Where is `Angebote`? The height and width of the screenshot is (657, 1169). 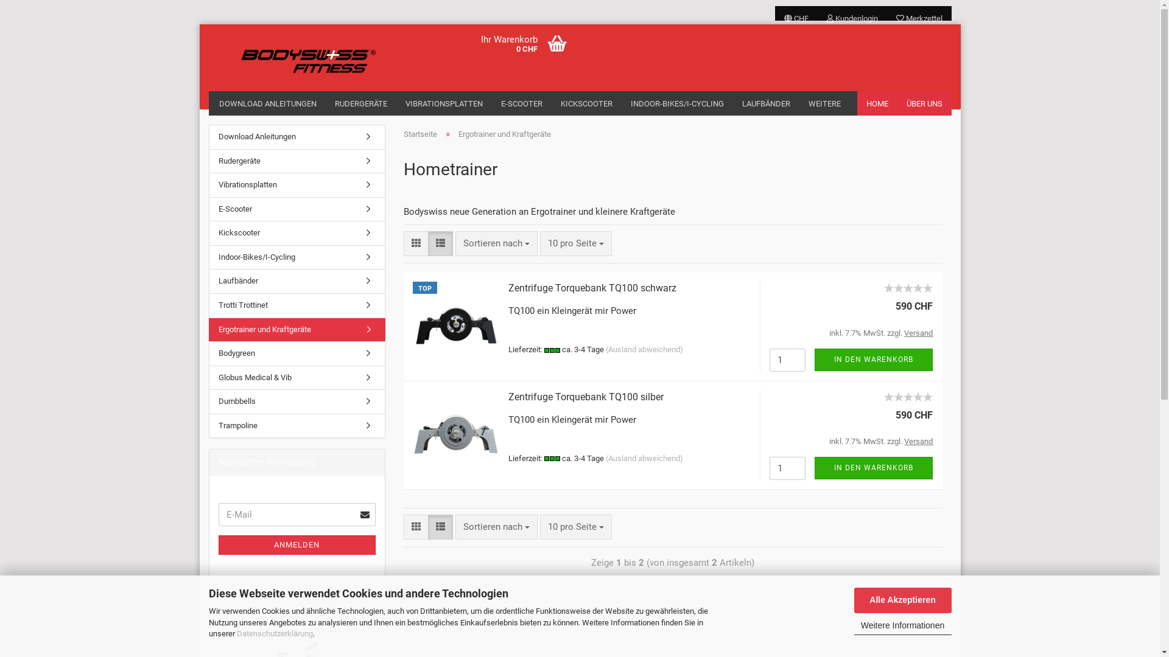
Angebote is located at coordinates (370, 617).